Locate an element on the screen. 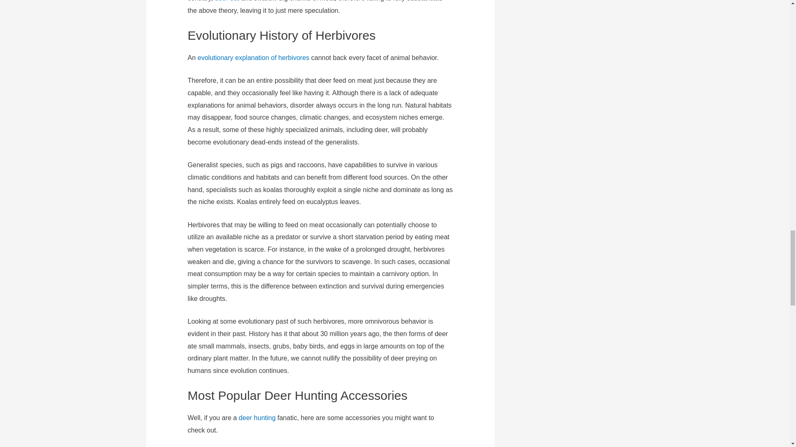  deer hunting is located at coordinates (257, 418).